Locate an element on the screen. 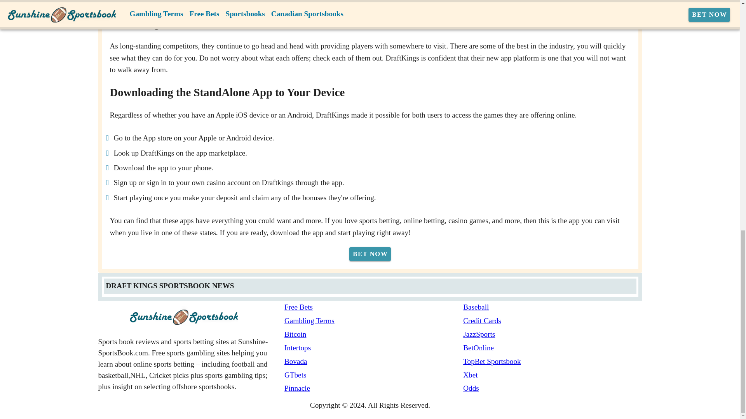 Image resolution: width=746 pixels, height=419 pixels. Free Bets is located at coordinates (374, 307).